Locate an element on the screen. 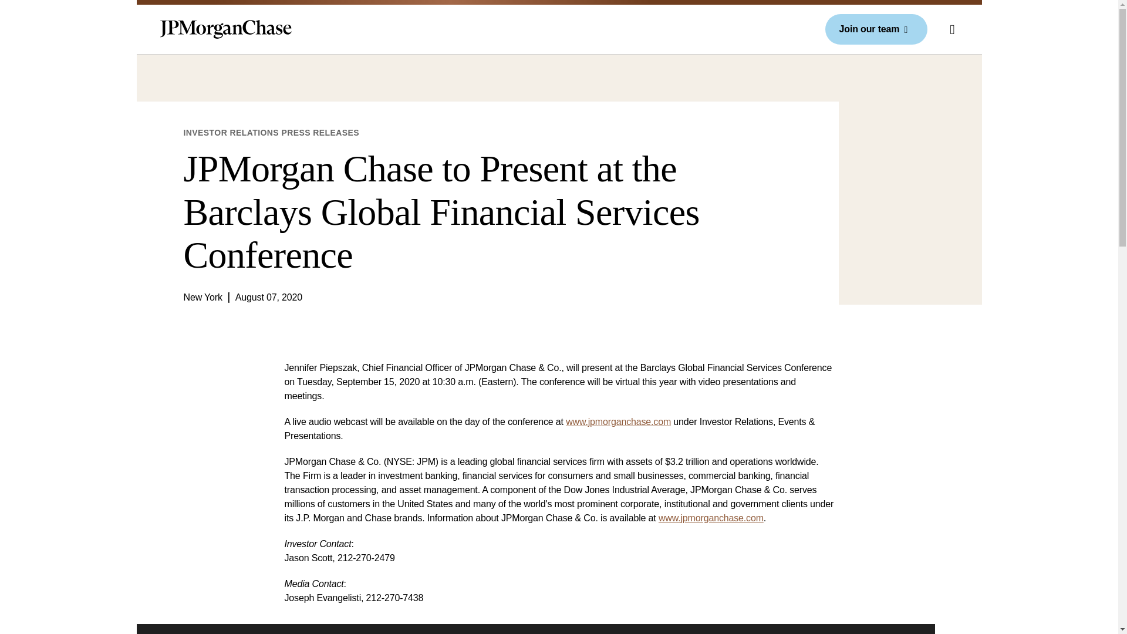 The width and height of the screenshot is (1127, 634). email to : jpmorganchase is located at coordinates (711, 518).